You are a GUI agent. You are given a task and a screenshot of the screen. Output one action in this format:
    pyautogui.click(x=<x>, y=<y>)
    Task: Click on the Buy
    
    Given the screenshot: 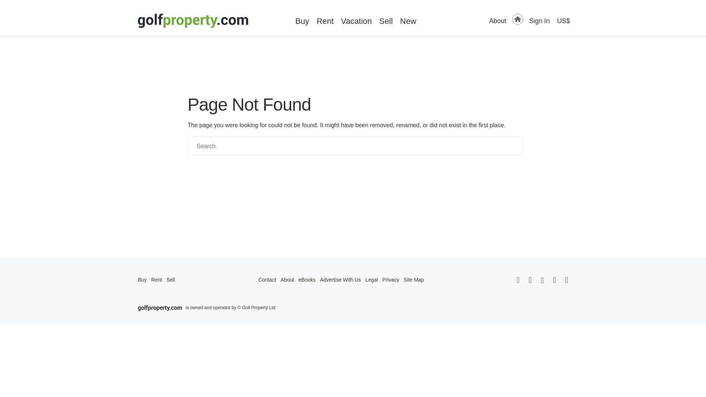 What is the action you would take?
    pyautogui.click(x=302, y=21)
    